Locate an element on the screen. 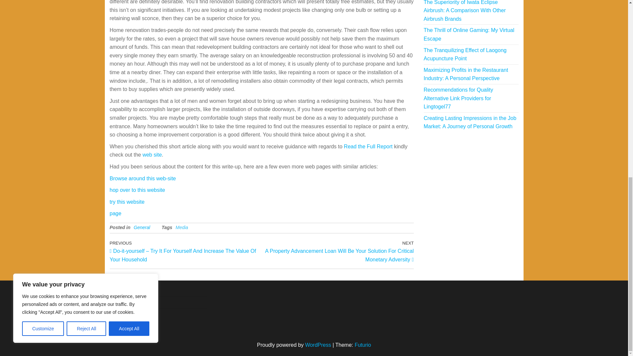 The width and height of the screenshot is (633, 356). Browse around this web-site is located at coordinates (142, 178).